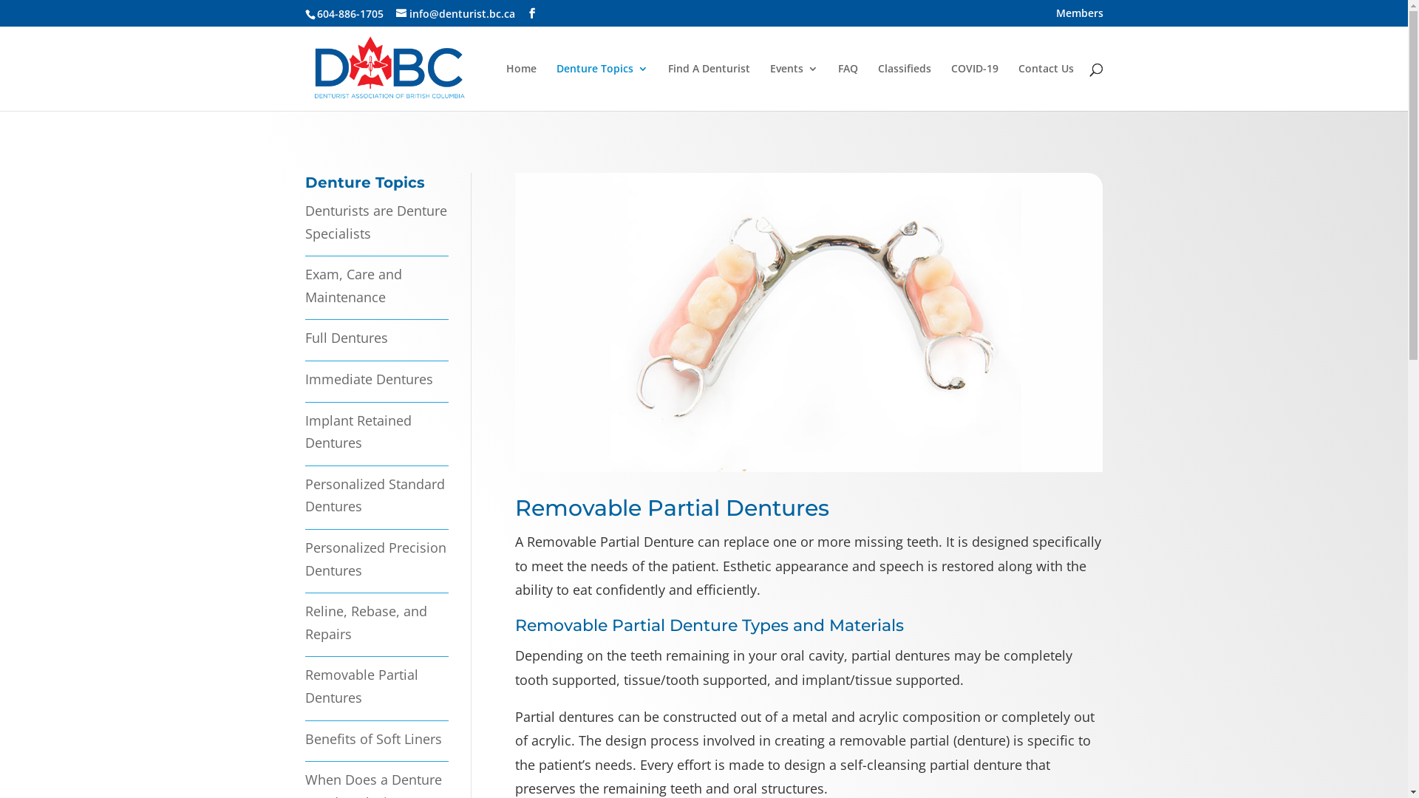 This screenshot has height=798, width=1419. Describe the element at coordinates (372, 739) in the screenshot. I see `Benefits of Soft Liners` at that location.